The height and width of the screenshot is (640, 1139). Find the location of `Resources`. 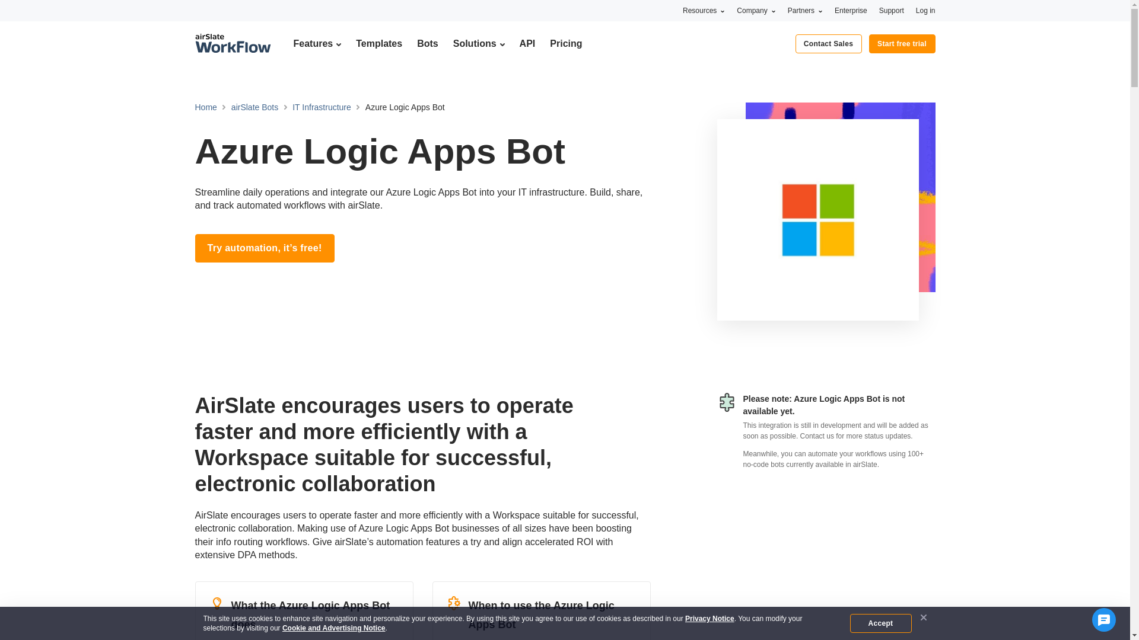

Resources is located at coordinates (704, 10).